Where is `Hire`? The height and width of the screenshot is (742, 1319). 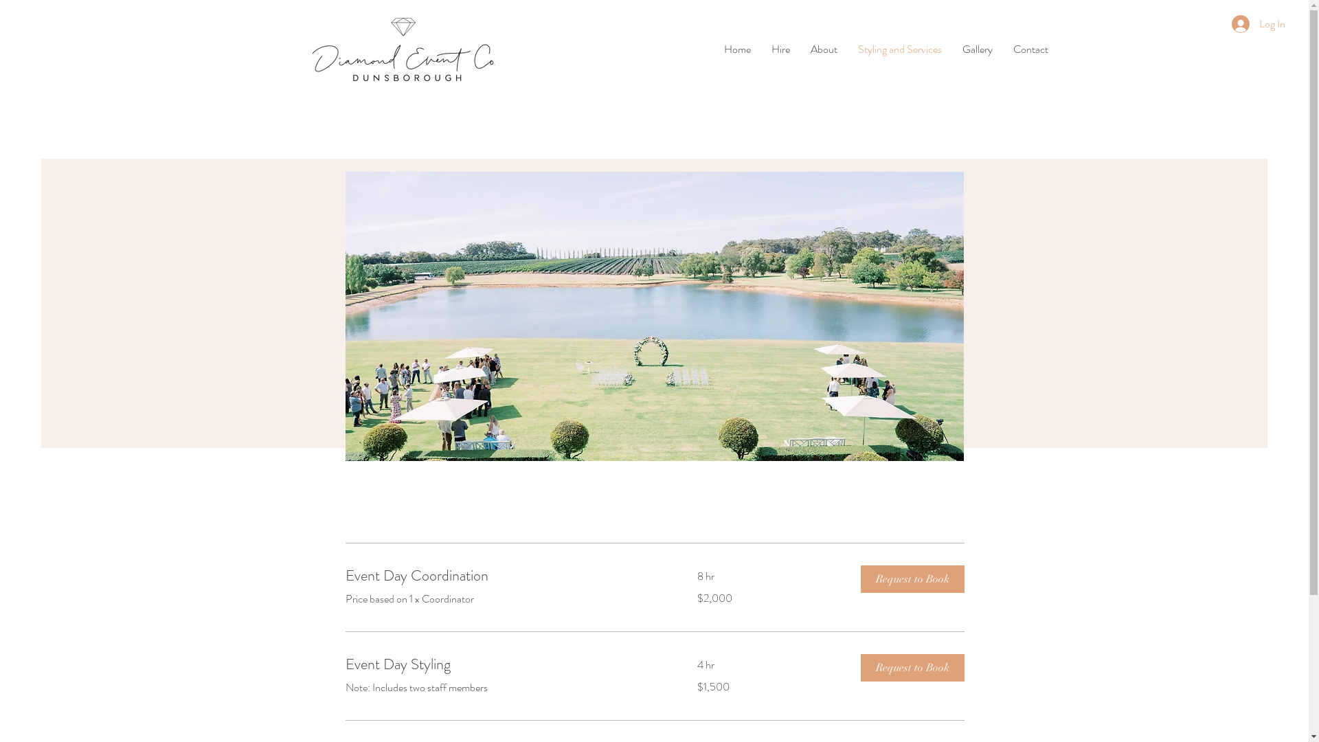
Hire is located at coordinates (780, 49).